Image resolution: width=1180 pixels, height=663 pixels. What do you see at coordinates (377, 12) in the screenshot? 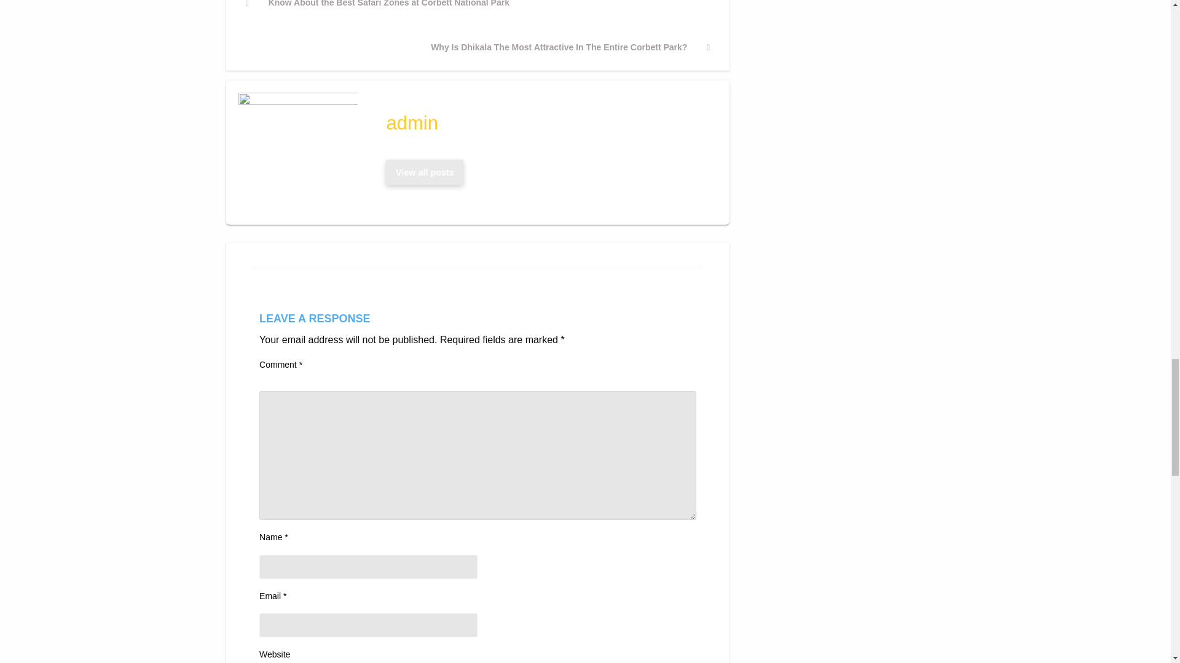
I see `Know About the Best Safari Zones at Corbett National Park` at bounding box center [377, 12].